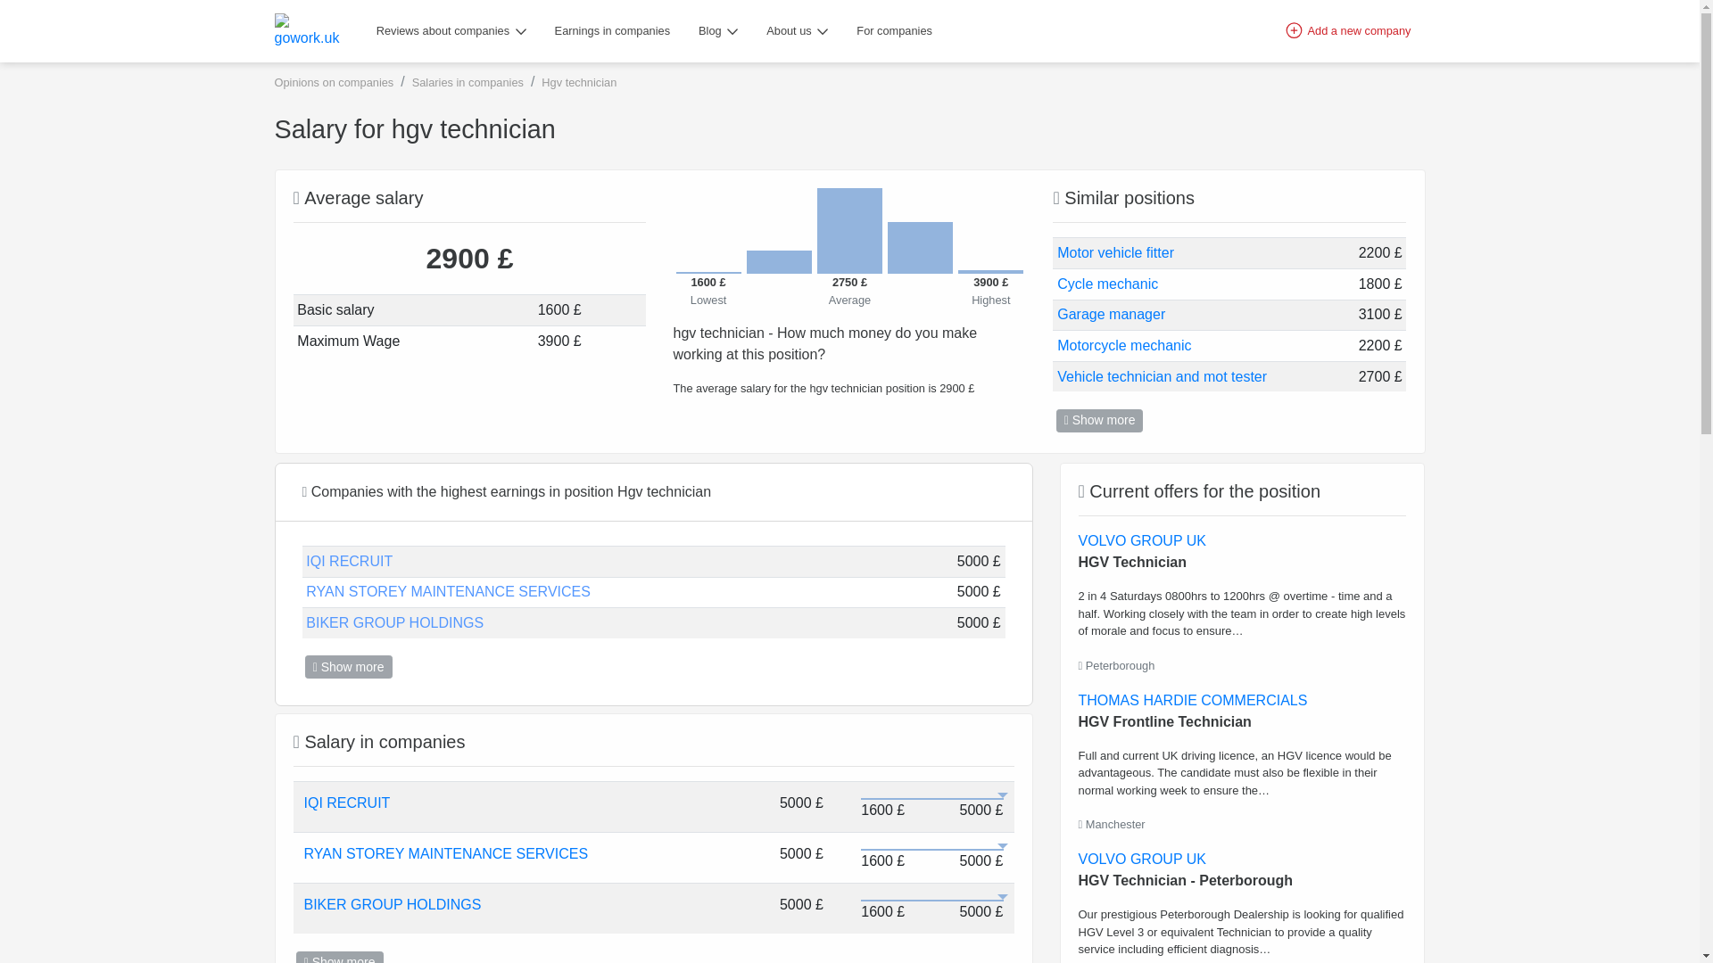 Image resolution: width=1713 pixels, height=963 pixels. I want to click on vehicle technician and mot tester, so click(1162, 377).